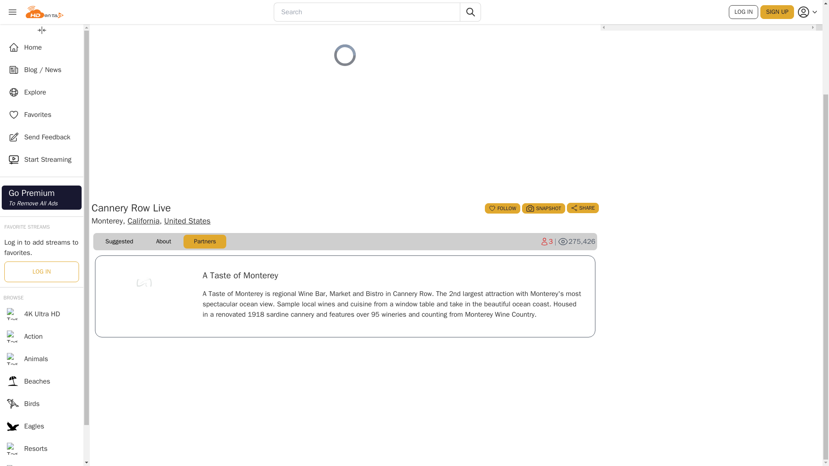  I want to click on Scenic, so click(41, 358).